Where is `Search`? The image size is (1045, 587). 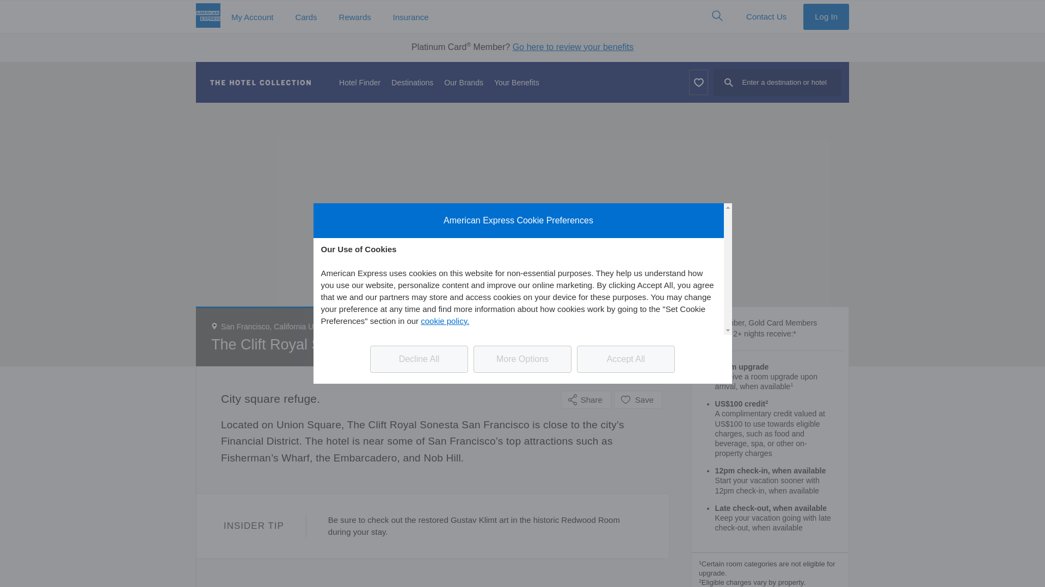
Search is located at coordinates (717, 15).